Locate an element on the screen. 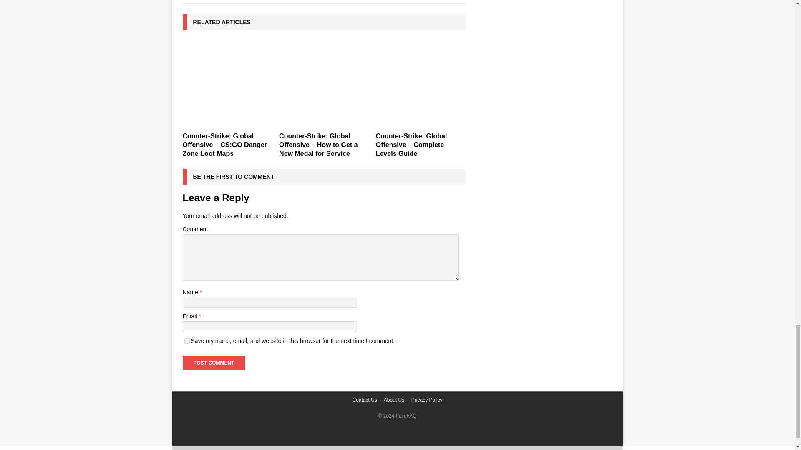 Image resolution: width=801 pixels, height=450 pixels. Post Comment is located at coordinates (214, 362).